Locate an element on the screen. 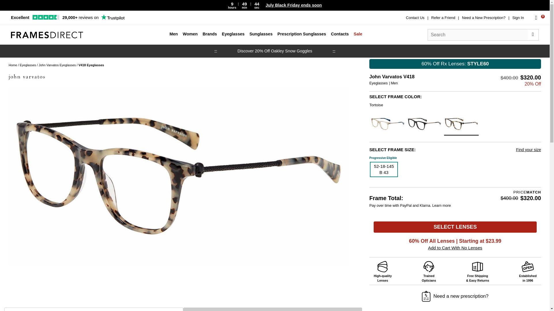 Image resolution: width=554 pixels, height=311 pixels. Refer a Friend is located at coordinates (443, 18).